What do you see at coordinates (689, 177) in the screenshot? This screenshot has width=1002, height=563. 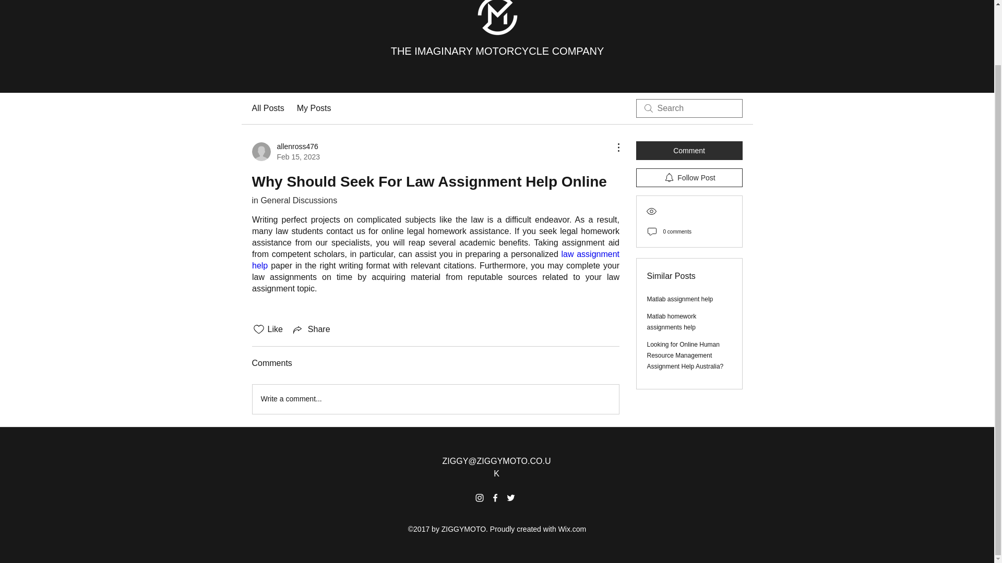 I see `Matlab homework assignments help` at bounding box center [689, 177].